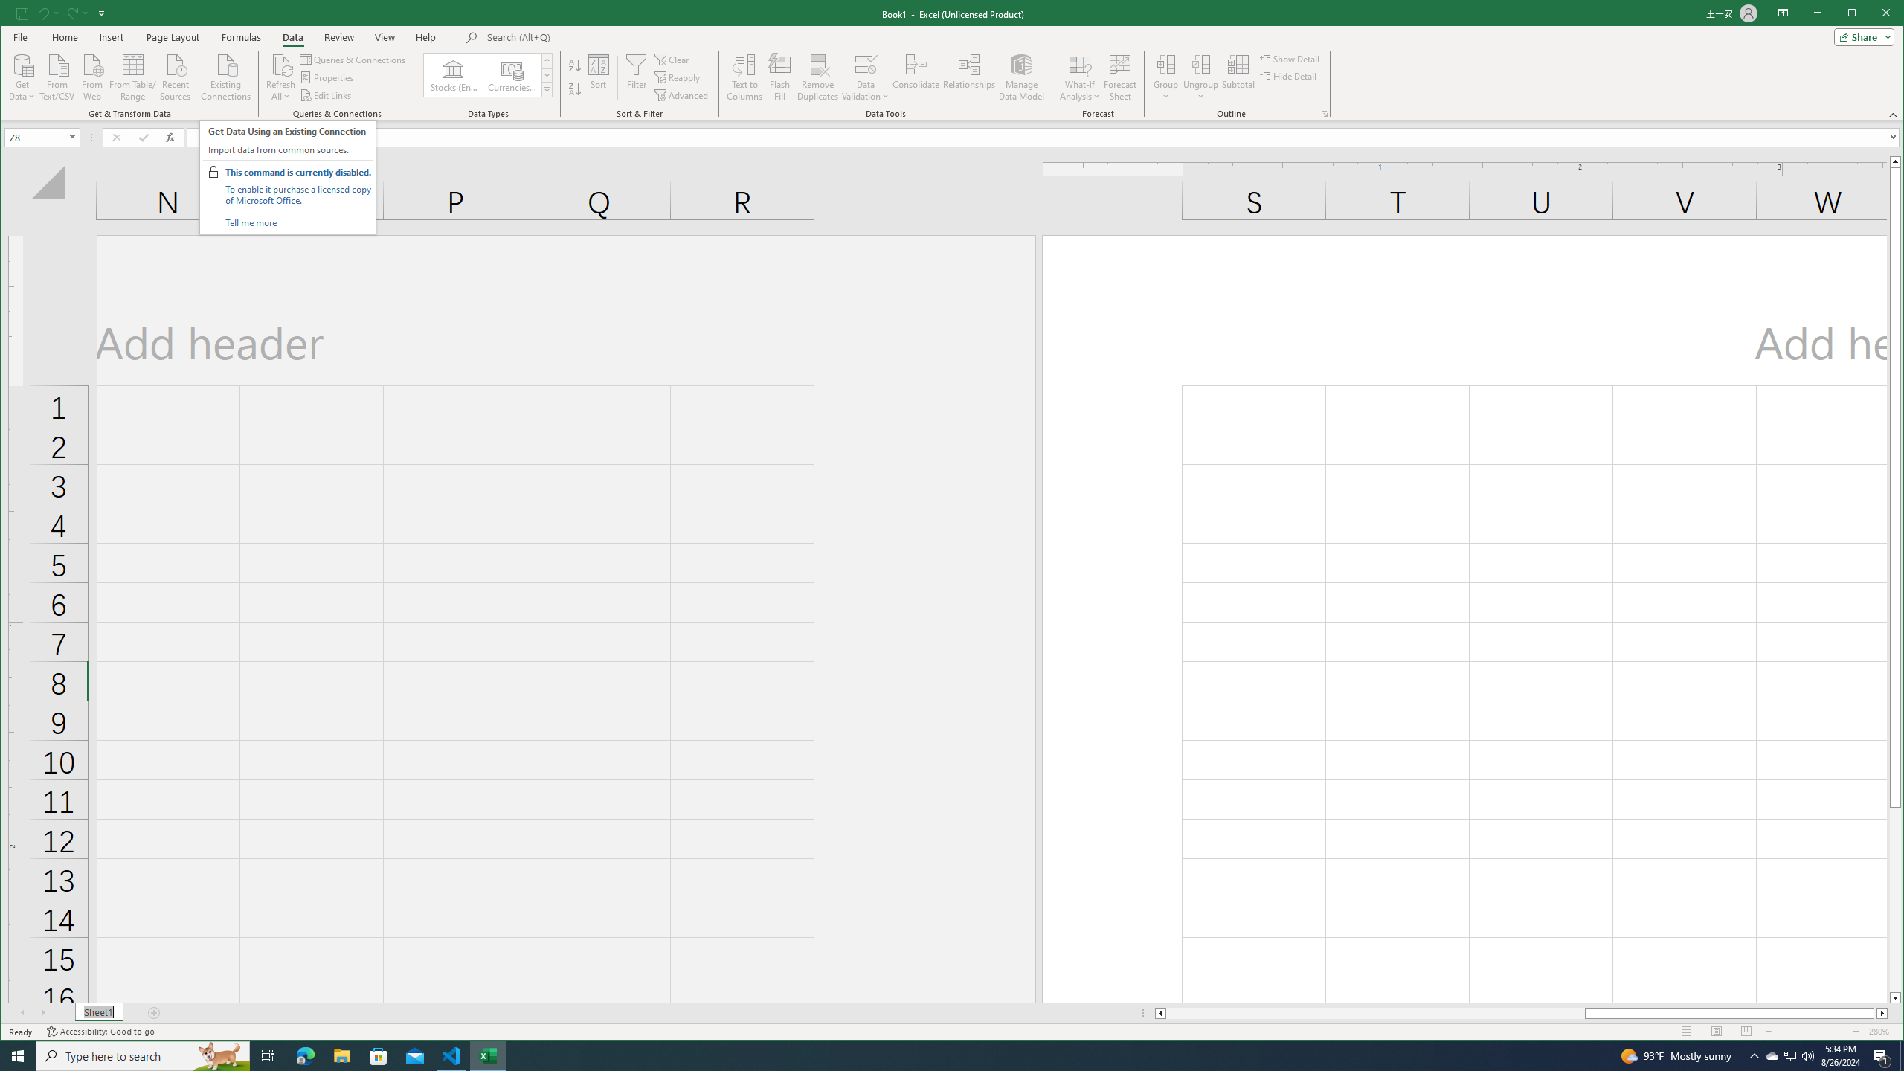 This screenshot has height=1071, width=1904. What do you see at coordinates (305, 1056) in the screenshot?
I see `Search highlights icon opens search home window` at bounding box center [305, 1056].